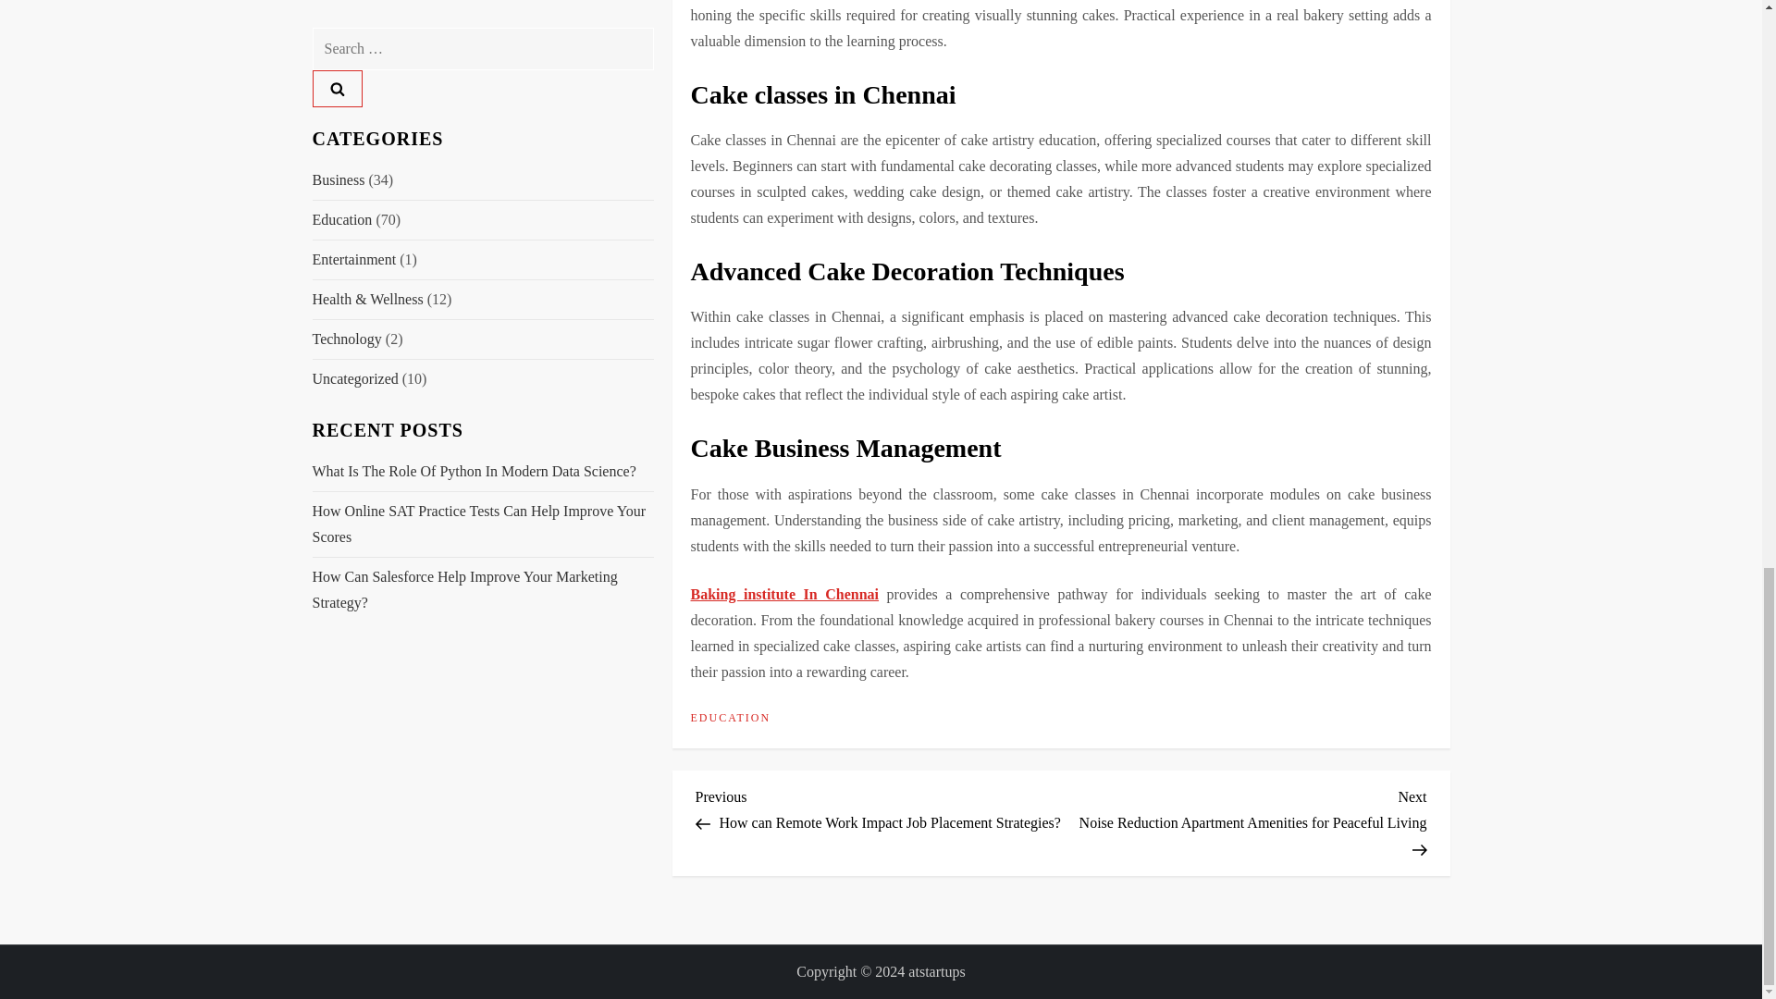 Image resolution: width=1776 pixels, height=999 pixels. What do you see at coordinates (784, 594) in the screenshot?
I see `Baking institute In Chennai` at bounding box center [784, 594].